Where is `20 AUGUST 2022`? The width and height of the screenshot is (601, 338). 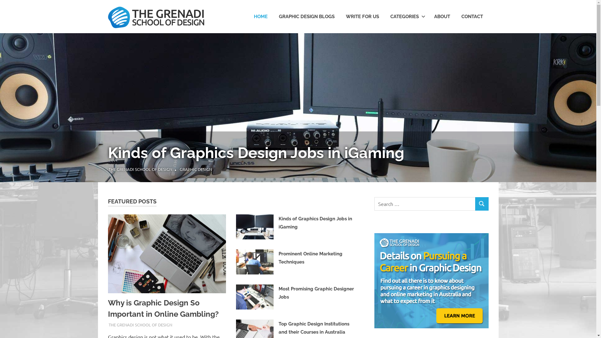
20 AUGUST 2022 is located at coordinates (293, 270).